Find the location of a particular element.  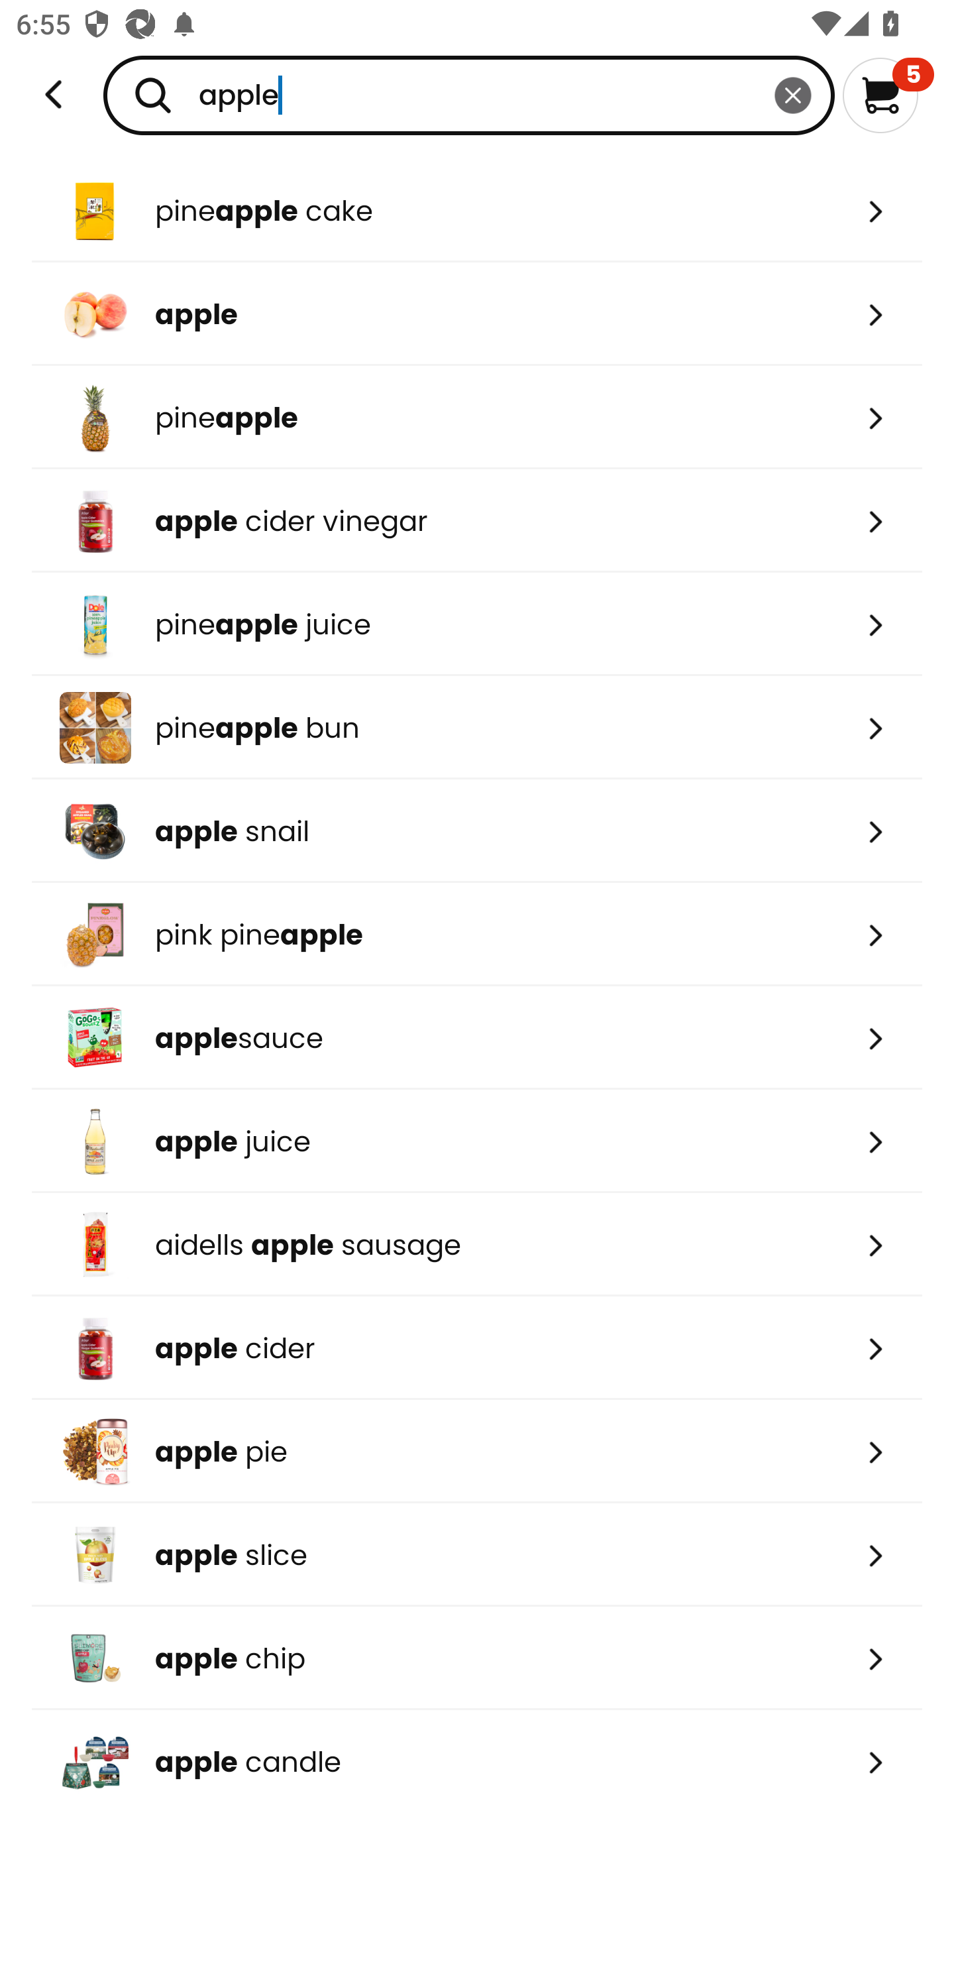

applesauce is located at coordinates (477, 1037).